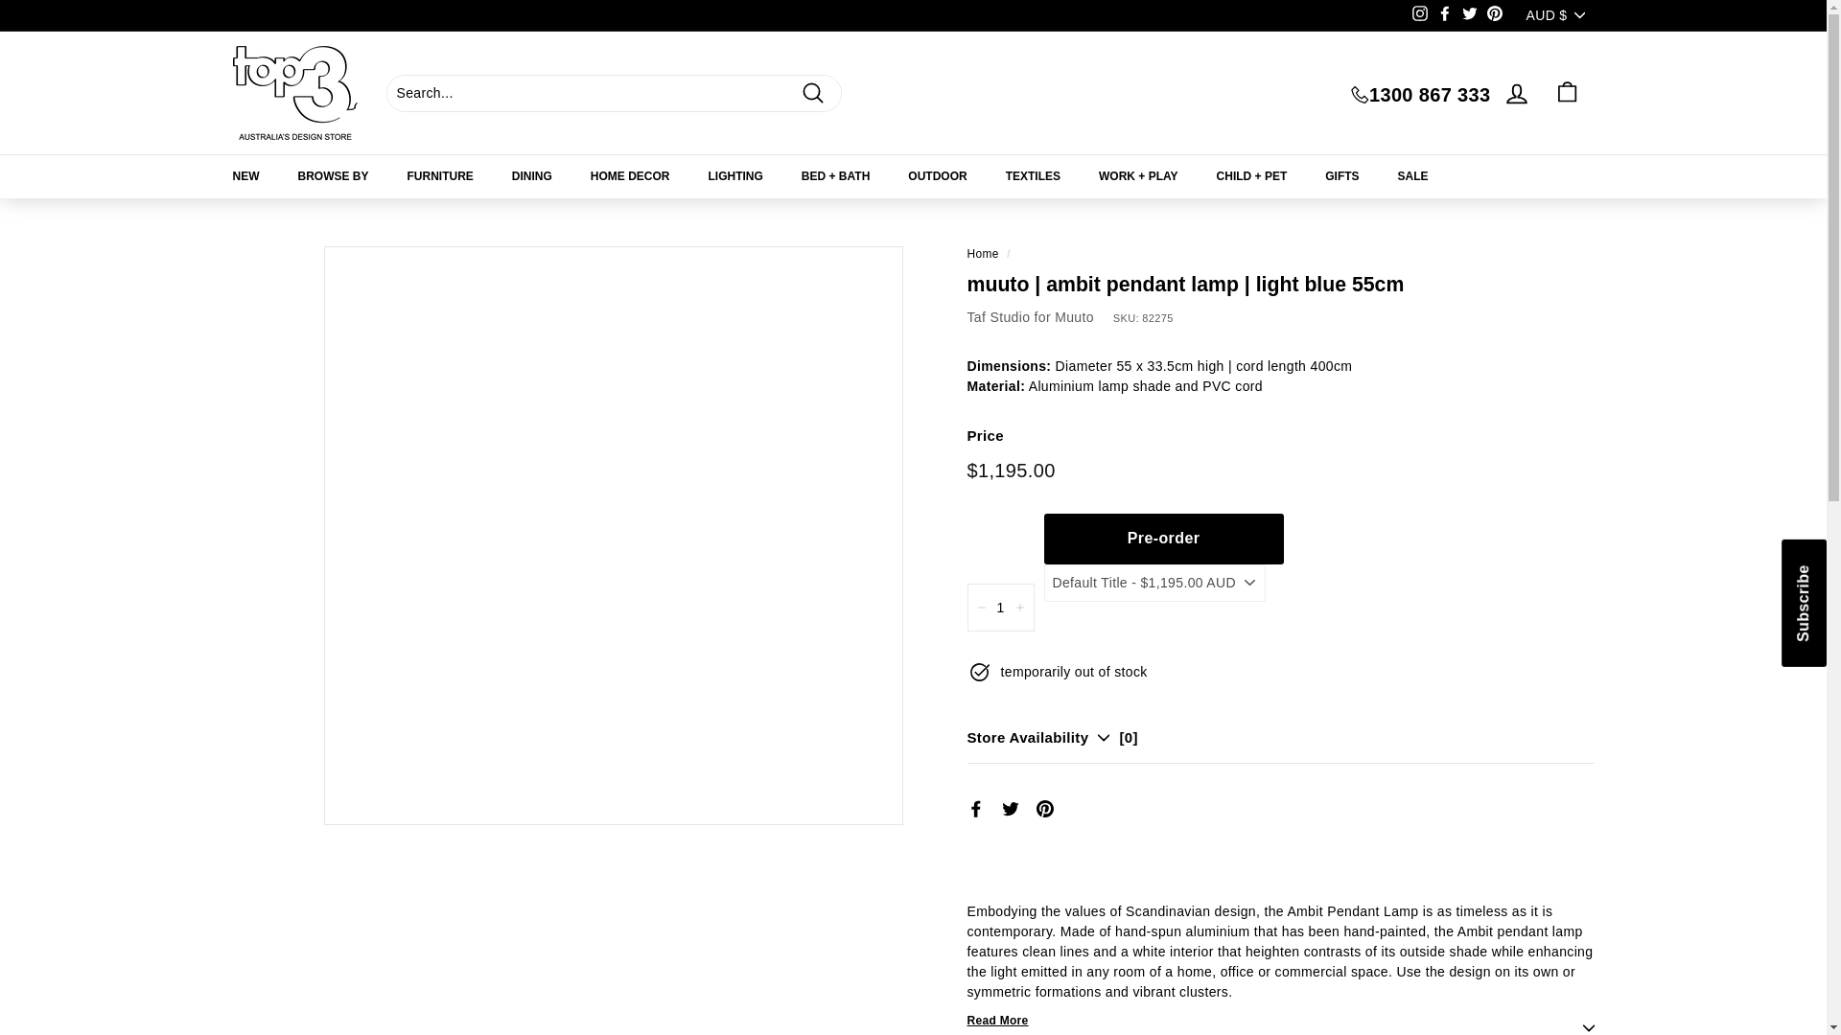 The width and height of the screenshot is (1841, 1035). I want to click on Back to the frontpage, so click(982, 254).